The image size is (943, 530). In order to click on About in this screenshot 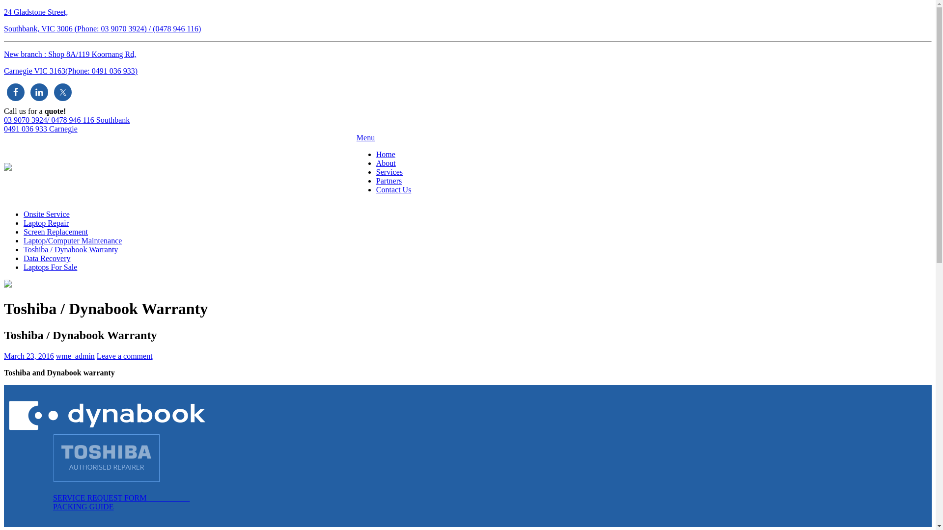, I will do `click(386, 163)`.